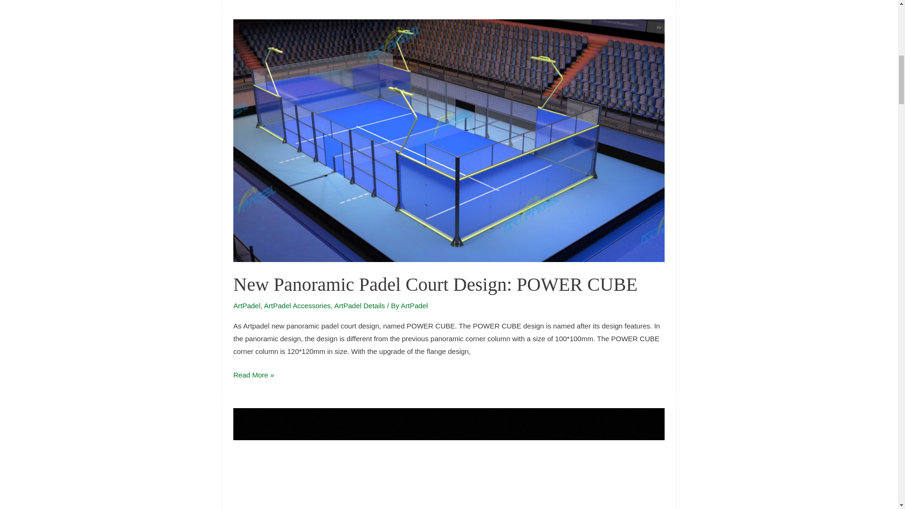 The height and width of the screenshot is (509, 905). What do you see at coordinates (414, 305) in the screenshot?
I see `View all posts by ArtPadel` at bounding box center [414, 305].